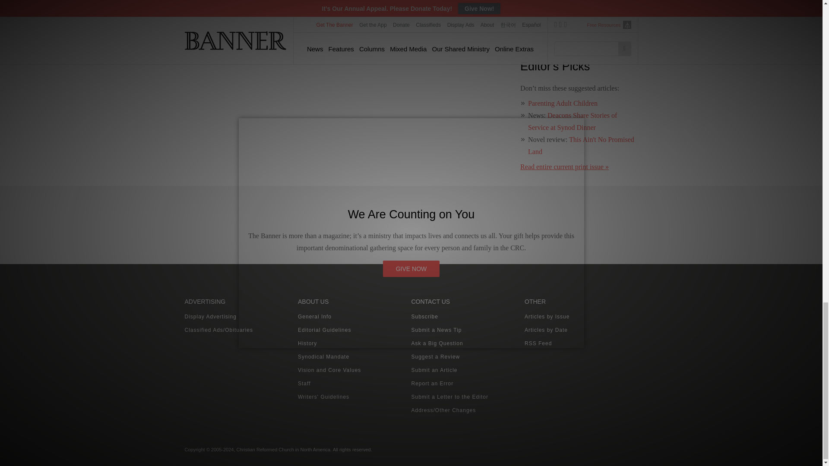  I want to click on 2011 : Two Commanding Lessons, so click(575, 16).